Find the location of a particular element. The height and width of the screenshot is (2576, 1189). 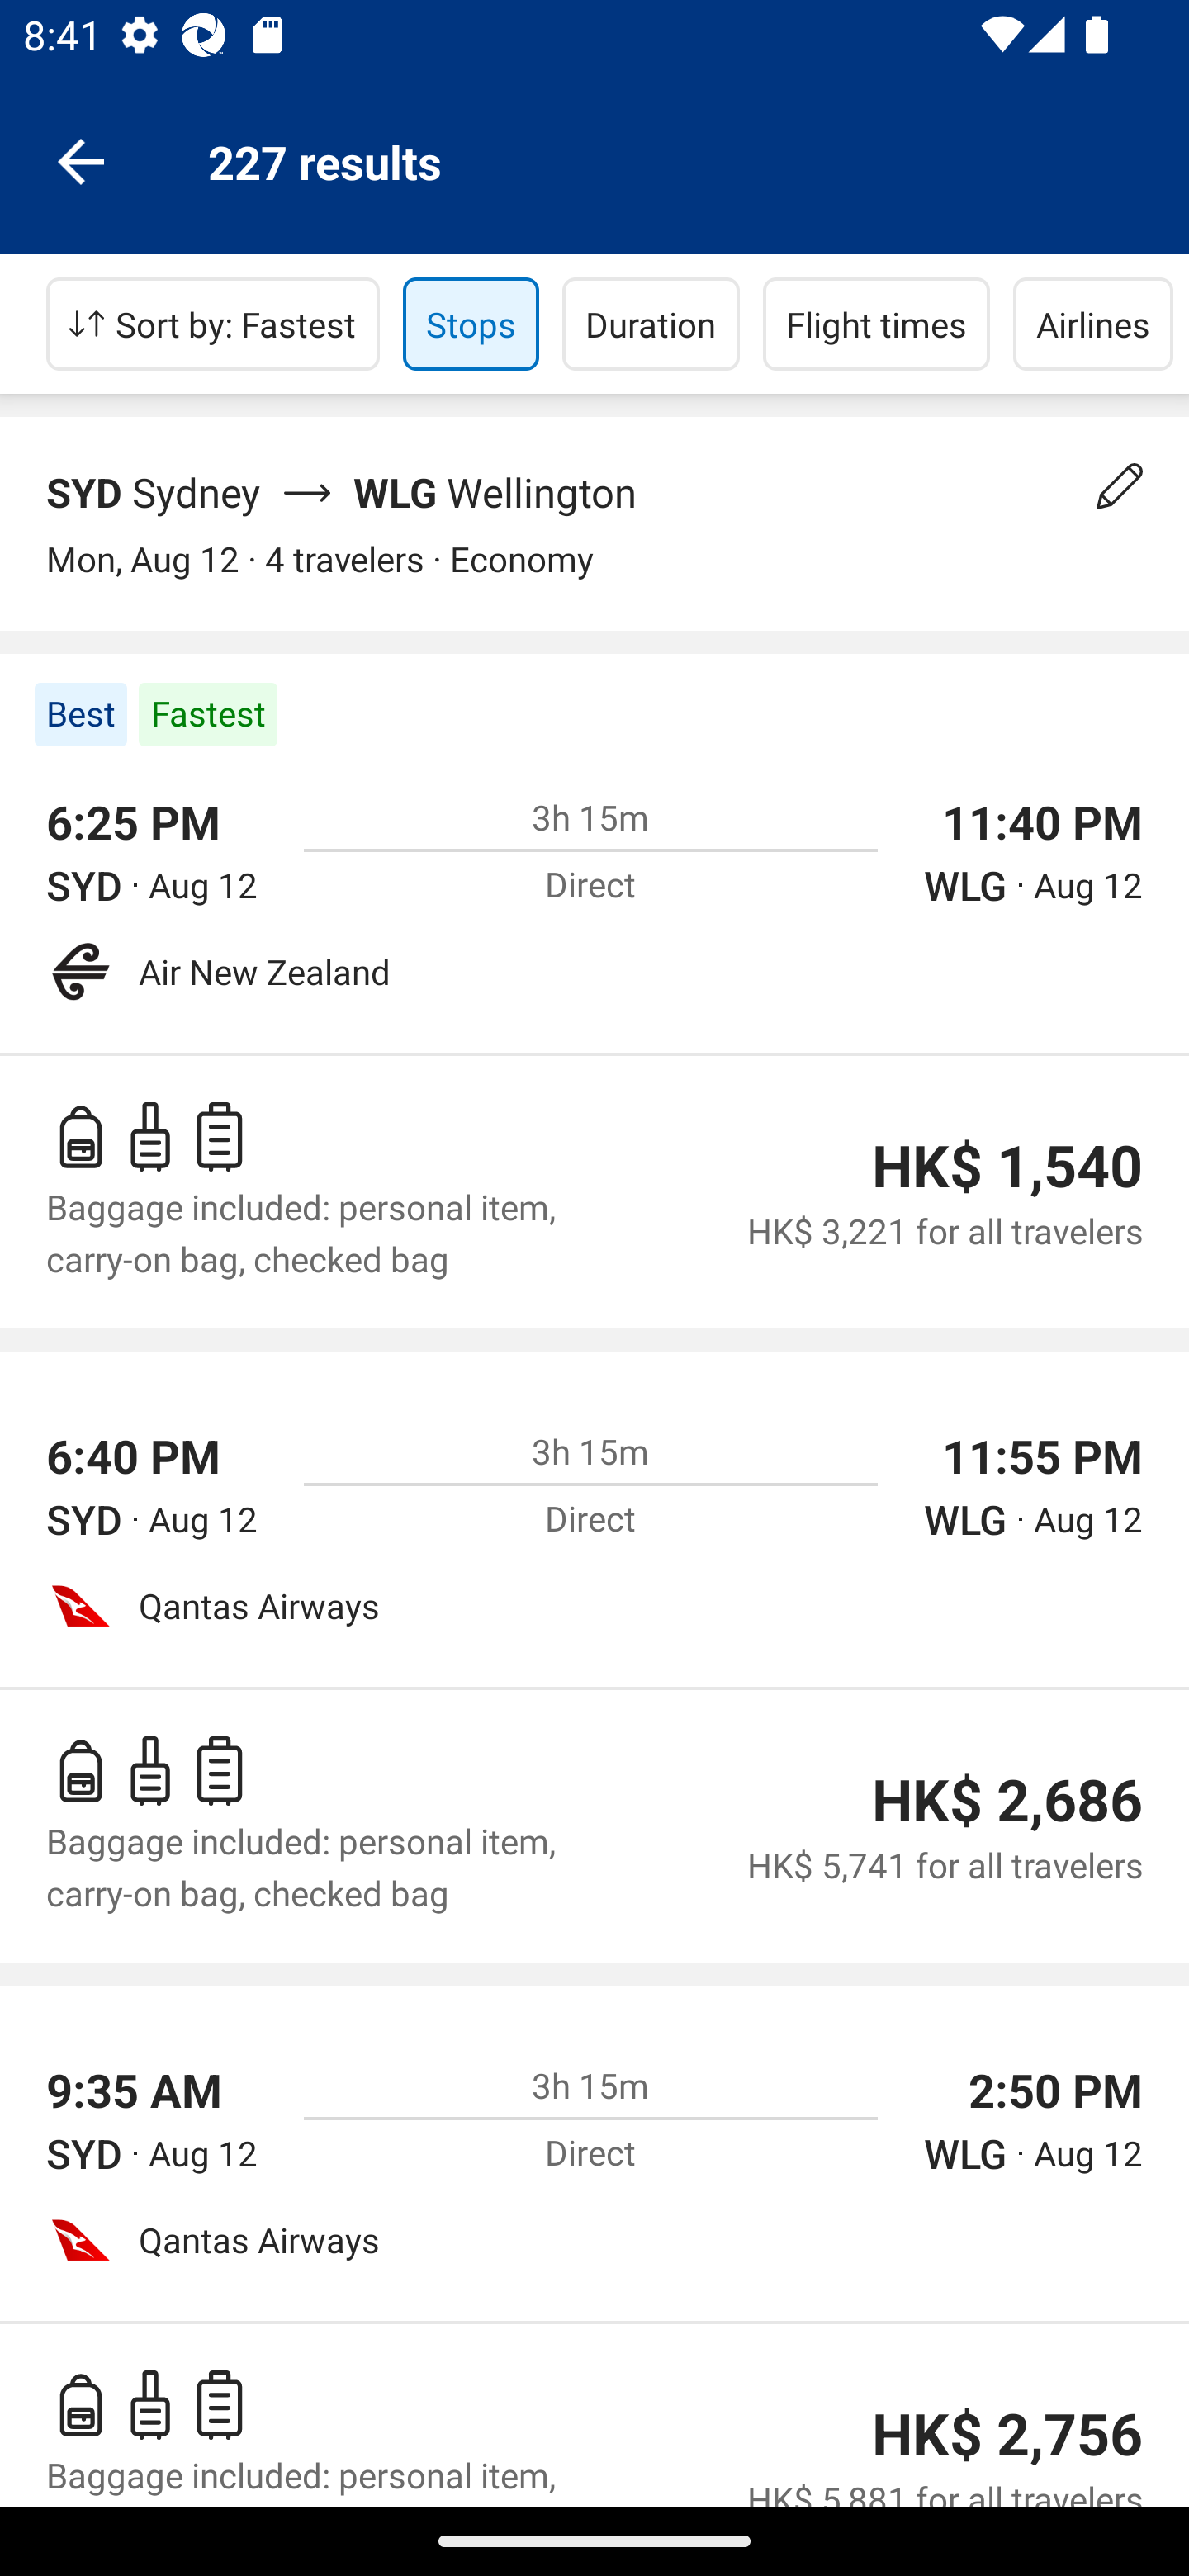

Airlines is located at coordinates (1093, 324).